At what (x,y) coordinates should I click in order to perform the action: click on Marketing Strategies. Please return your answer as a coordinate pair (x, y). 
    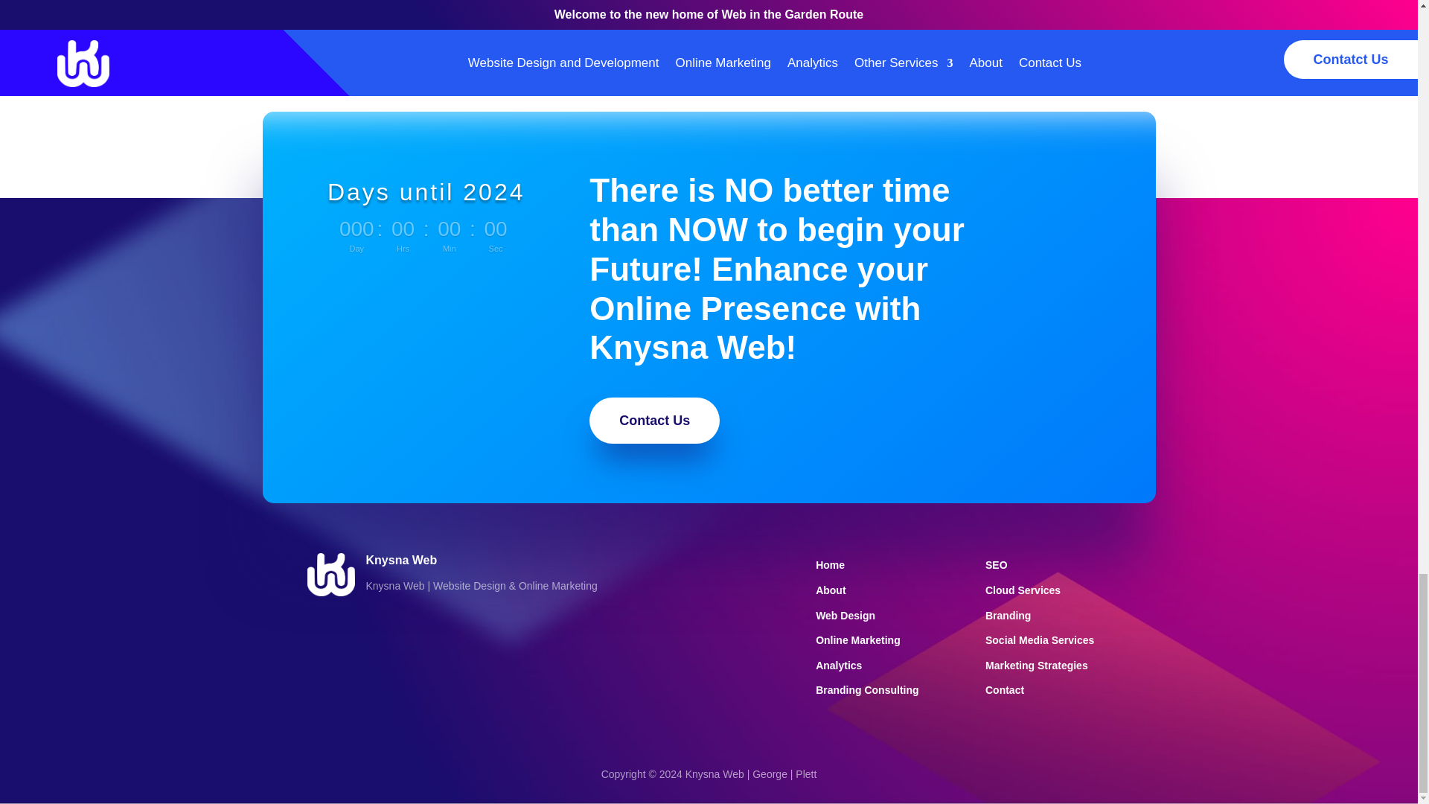
    Looking at the image, I should click on (1036, 665).